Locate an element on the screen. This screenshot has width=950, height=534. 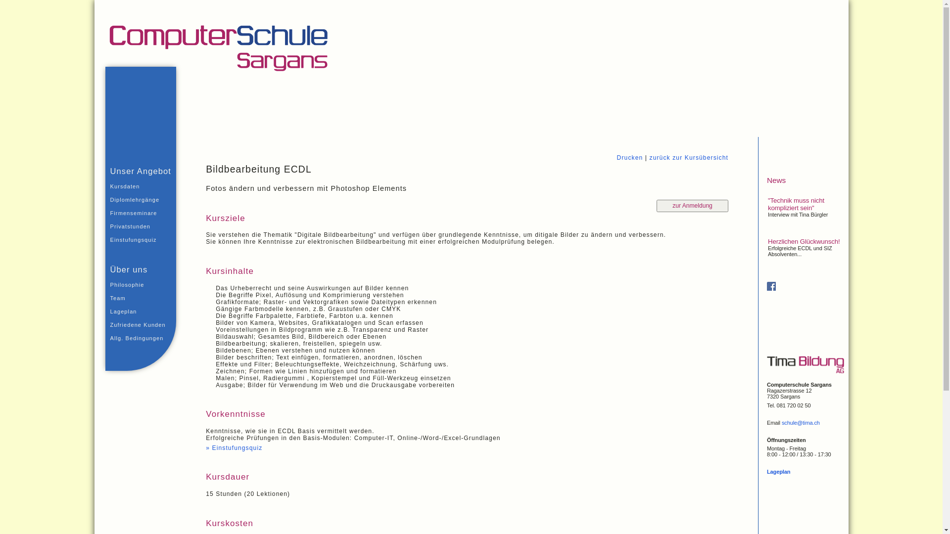
schule@tima.ch is located at coordinates (801, 423).